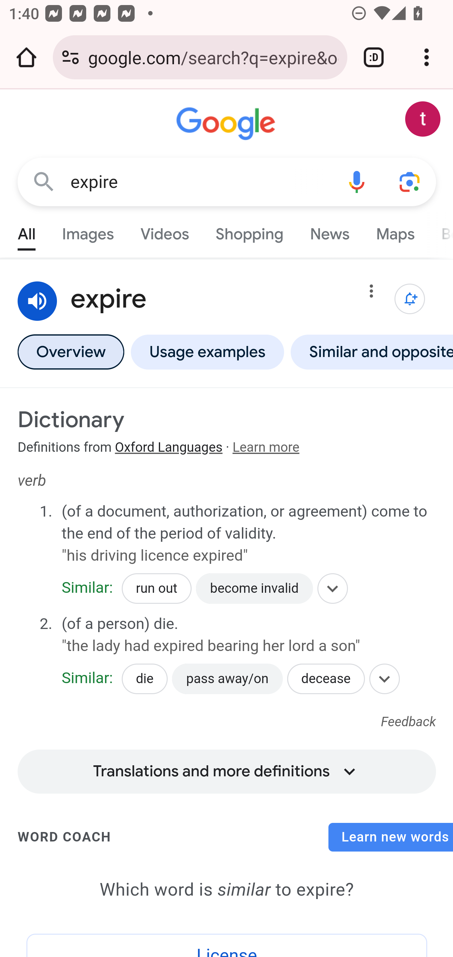 The width and height of the screenshot is (453, 957). What do you see at coordinates (329, 231) in the screenshot?
I see `News` at bounding box center [329, 231].